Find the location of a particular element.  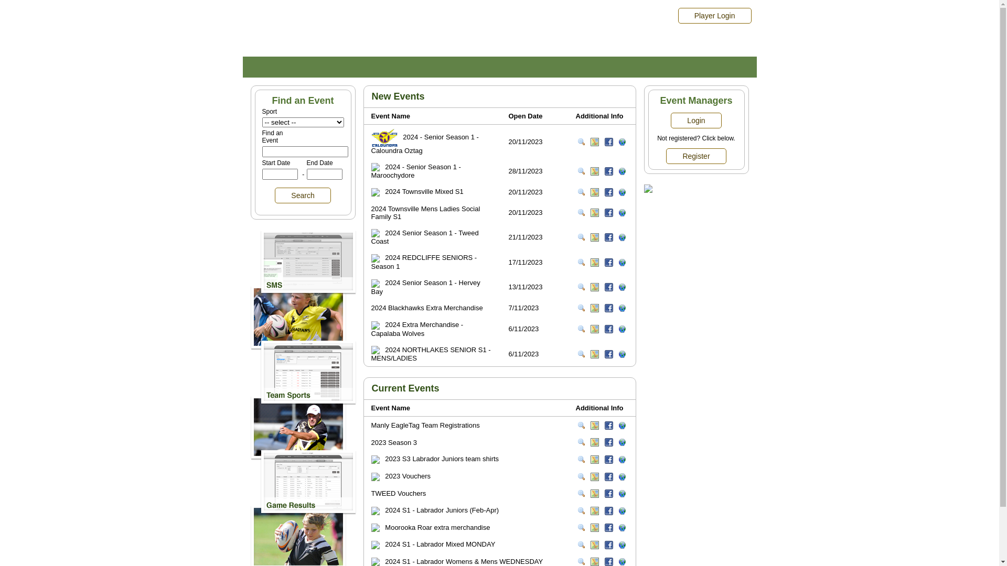

View on Map is located at coordinates (595, 329).